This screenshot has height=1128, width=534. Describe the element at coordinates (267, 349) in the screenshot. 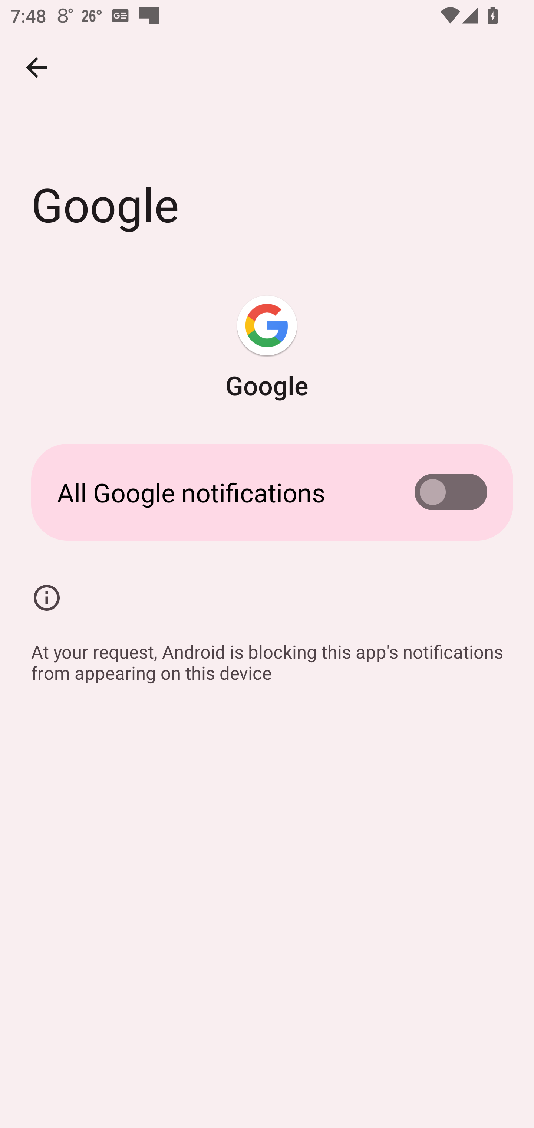

I see `Google` at that location.